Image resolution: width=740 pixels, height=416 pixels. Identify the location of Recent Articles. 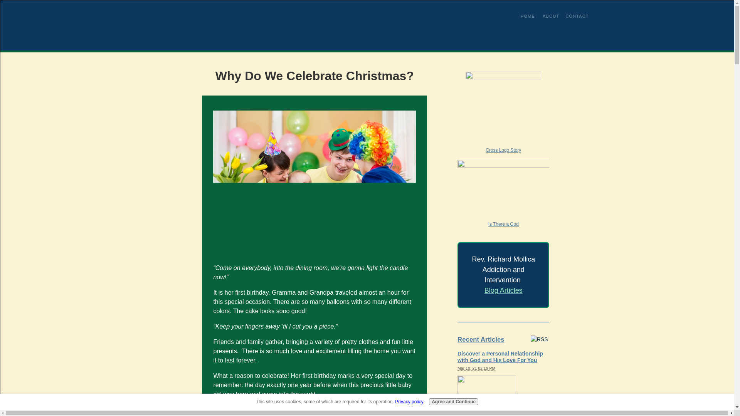
(481, 339).